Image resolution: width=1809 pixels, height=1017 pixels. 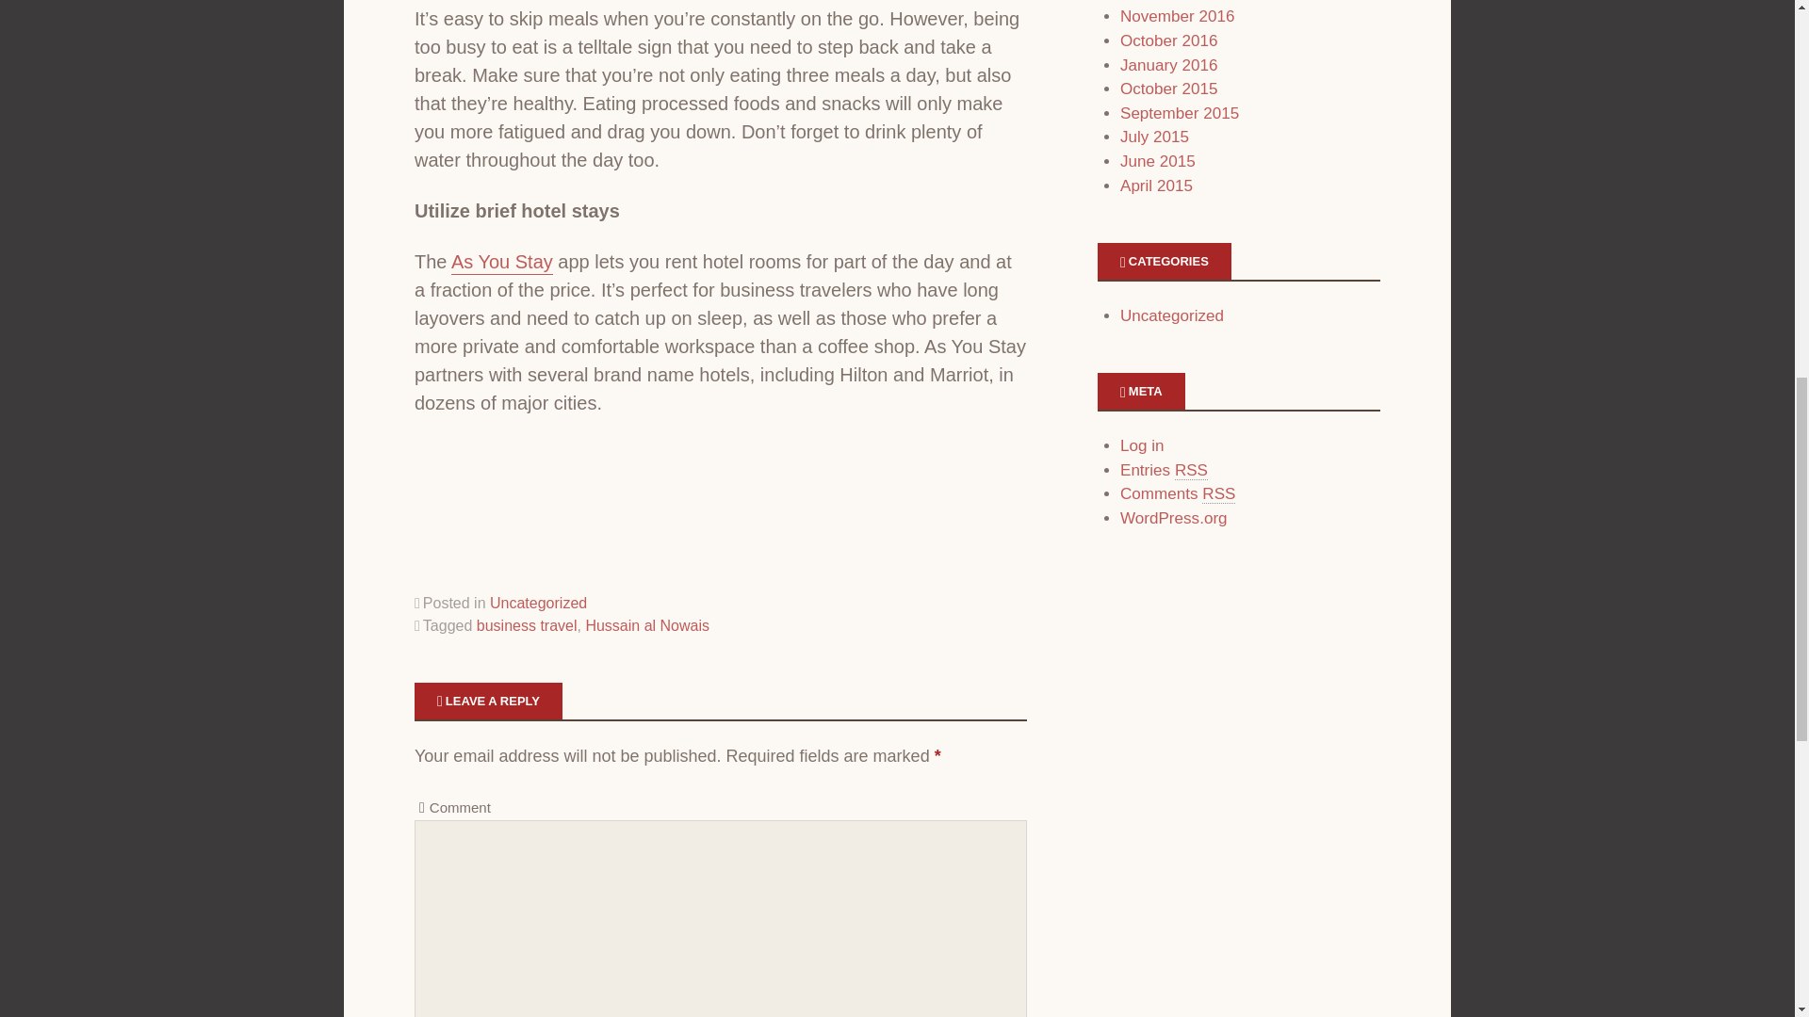 I want to click on As You Stay, so click(x=501, y=262).